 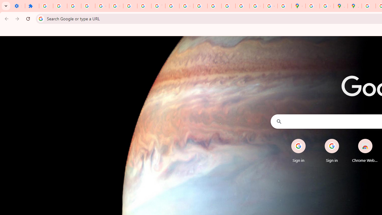 I want to click on Policy Accountability and Transparency - Transparency Center, so click(x=369, y=6).